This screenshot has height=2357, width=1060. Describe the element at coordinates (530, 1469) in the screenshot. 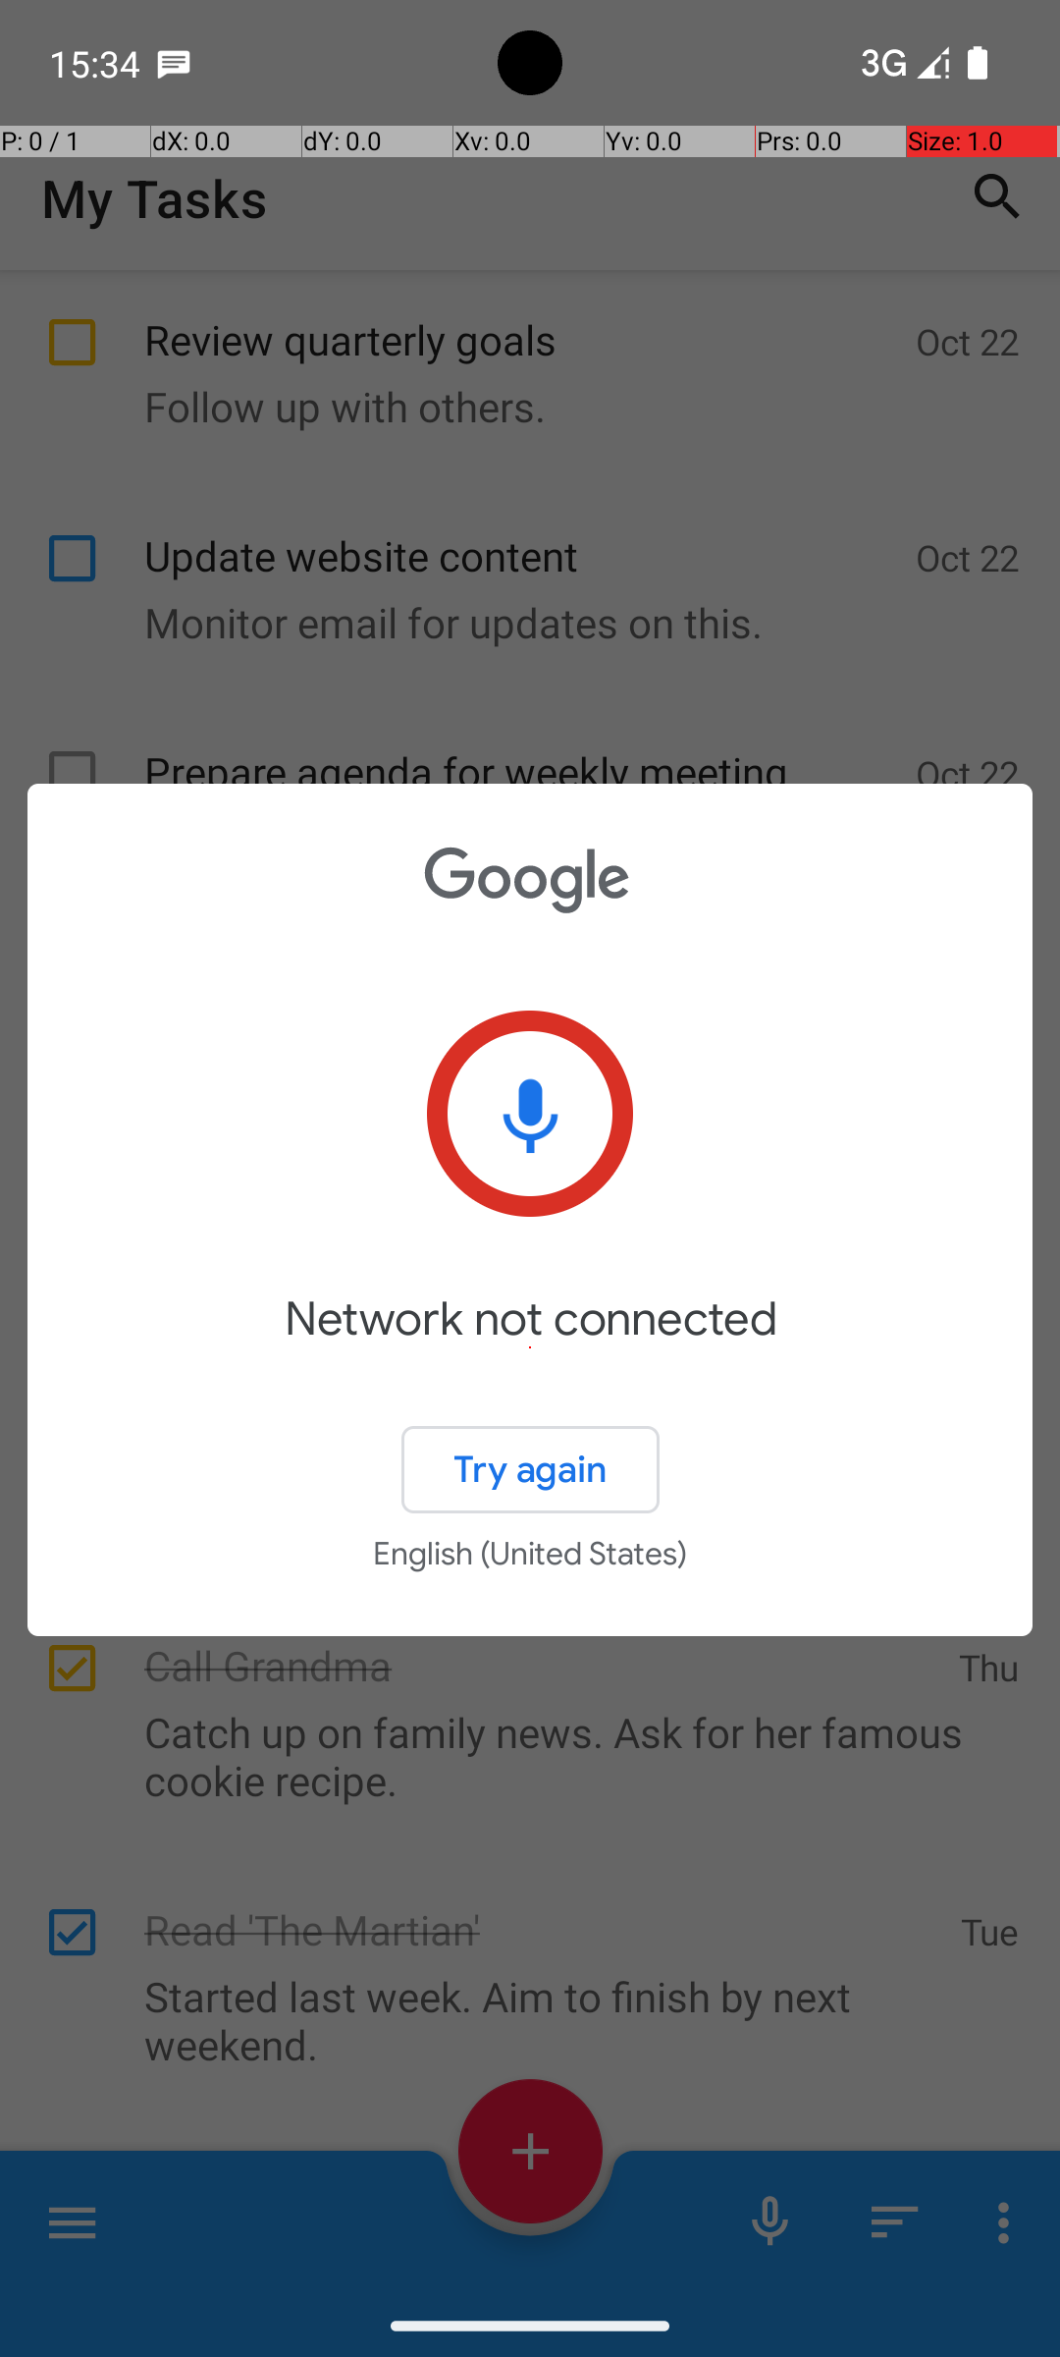

I see `Try again` at that location.